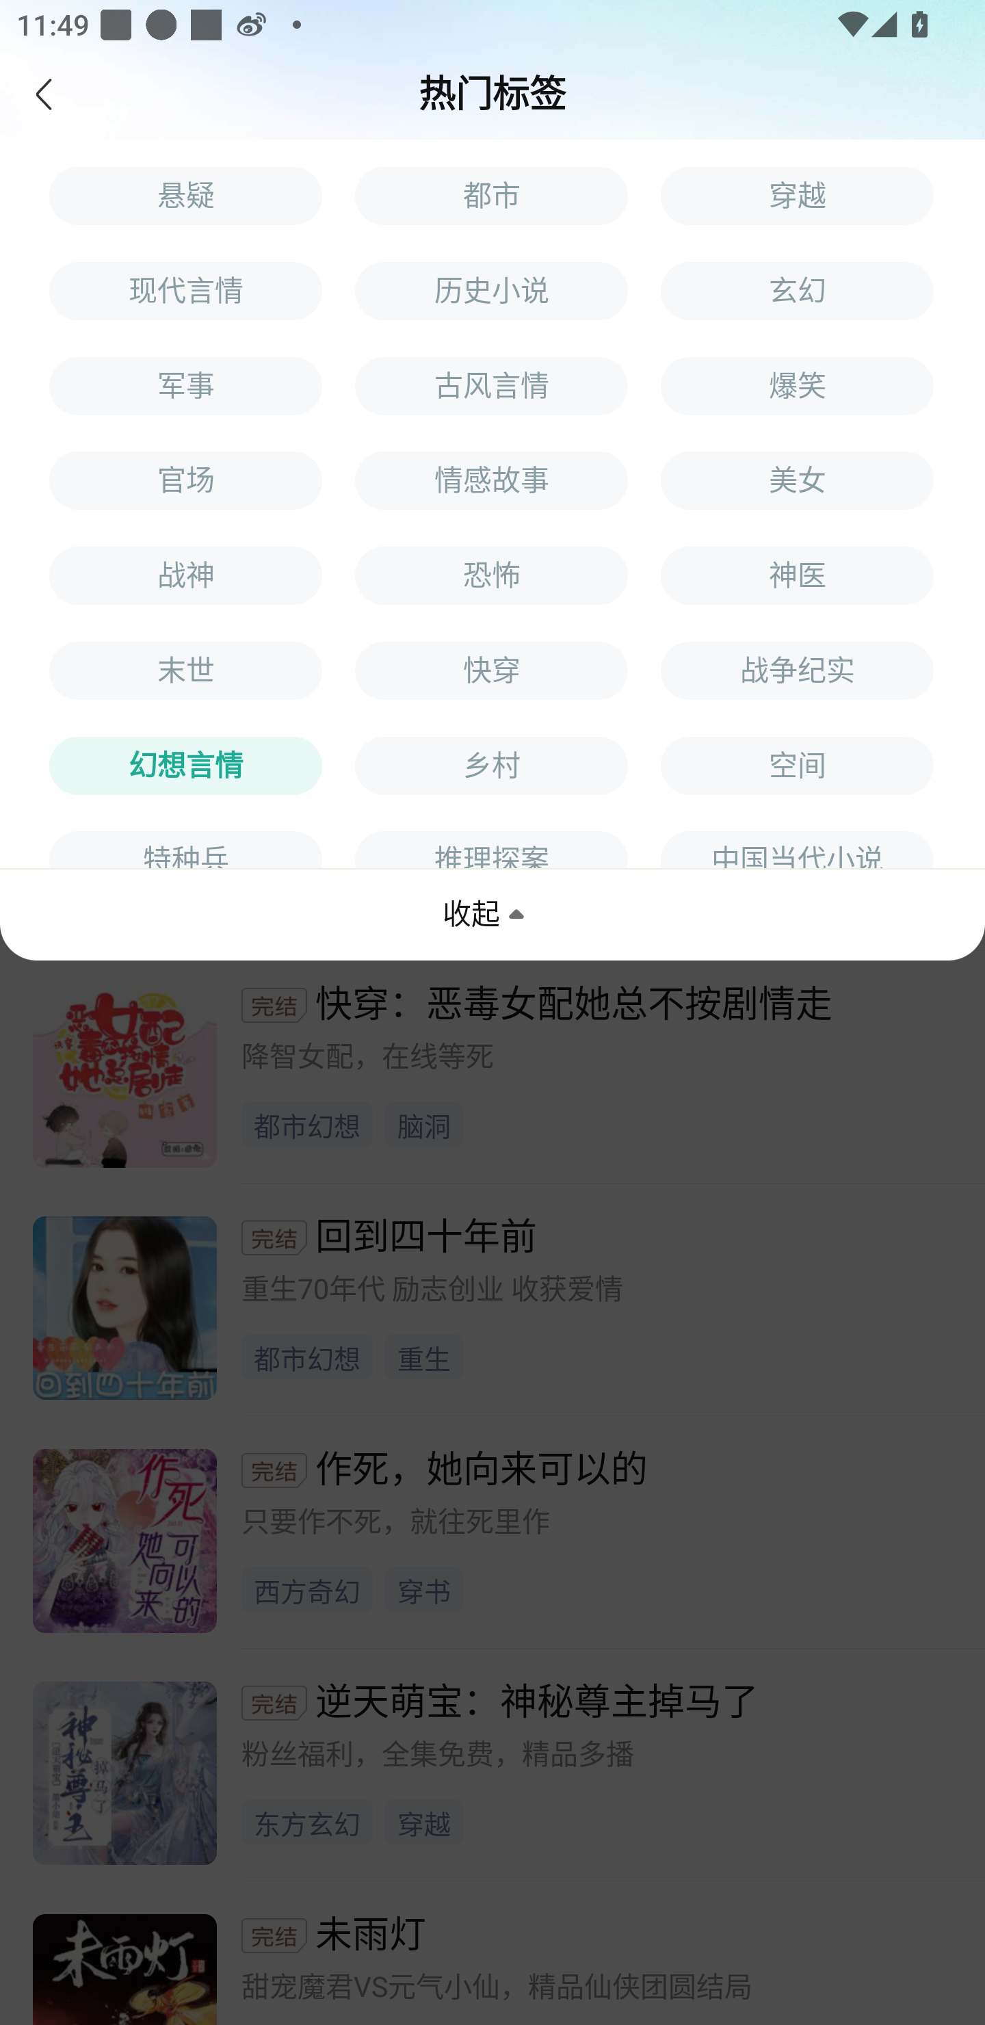 The height and width of the screenshot is (2025, 985). I want to click on 恐怖, so click(491, 576).